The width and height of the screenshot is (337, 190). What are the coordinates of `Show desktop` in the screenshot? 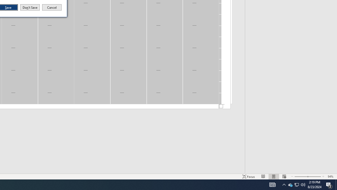 It's located at (329, 185).